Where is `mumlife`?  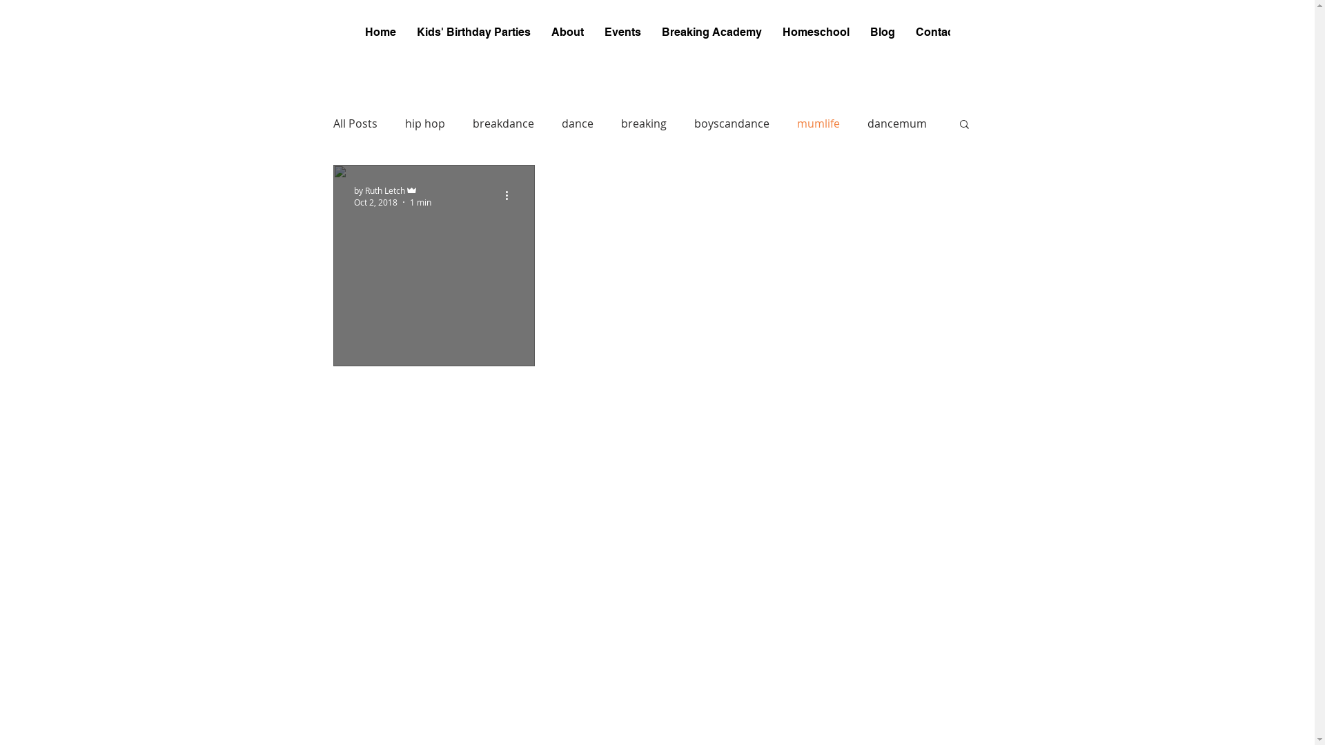
mumlife is located at coordinates (818, 123).